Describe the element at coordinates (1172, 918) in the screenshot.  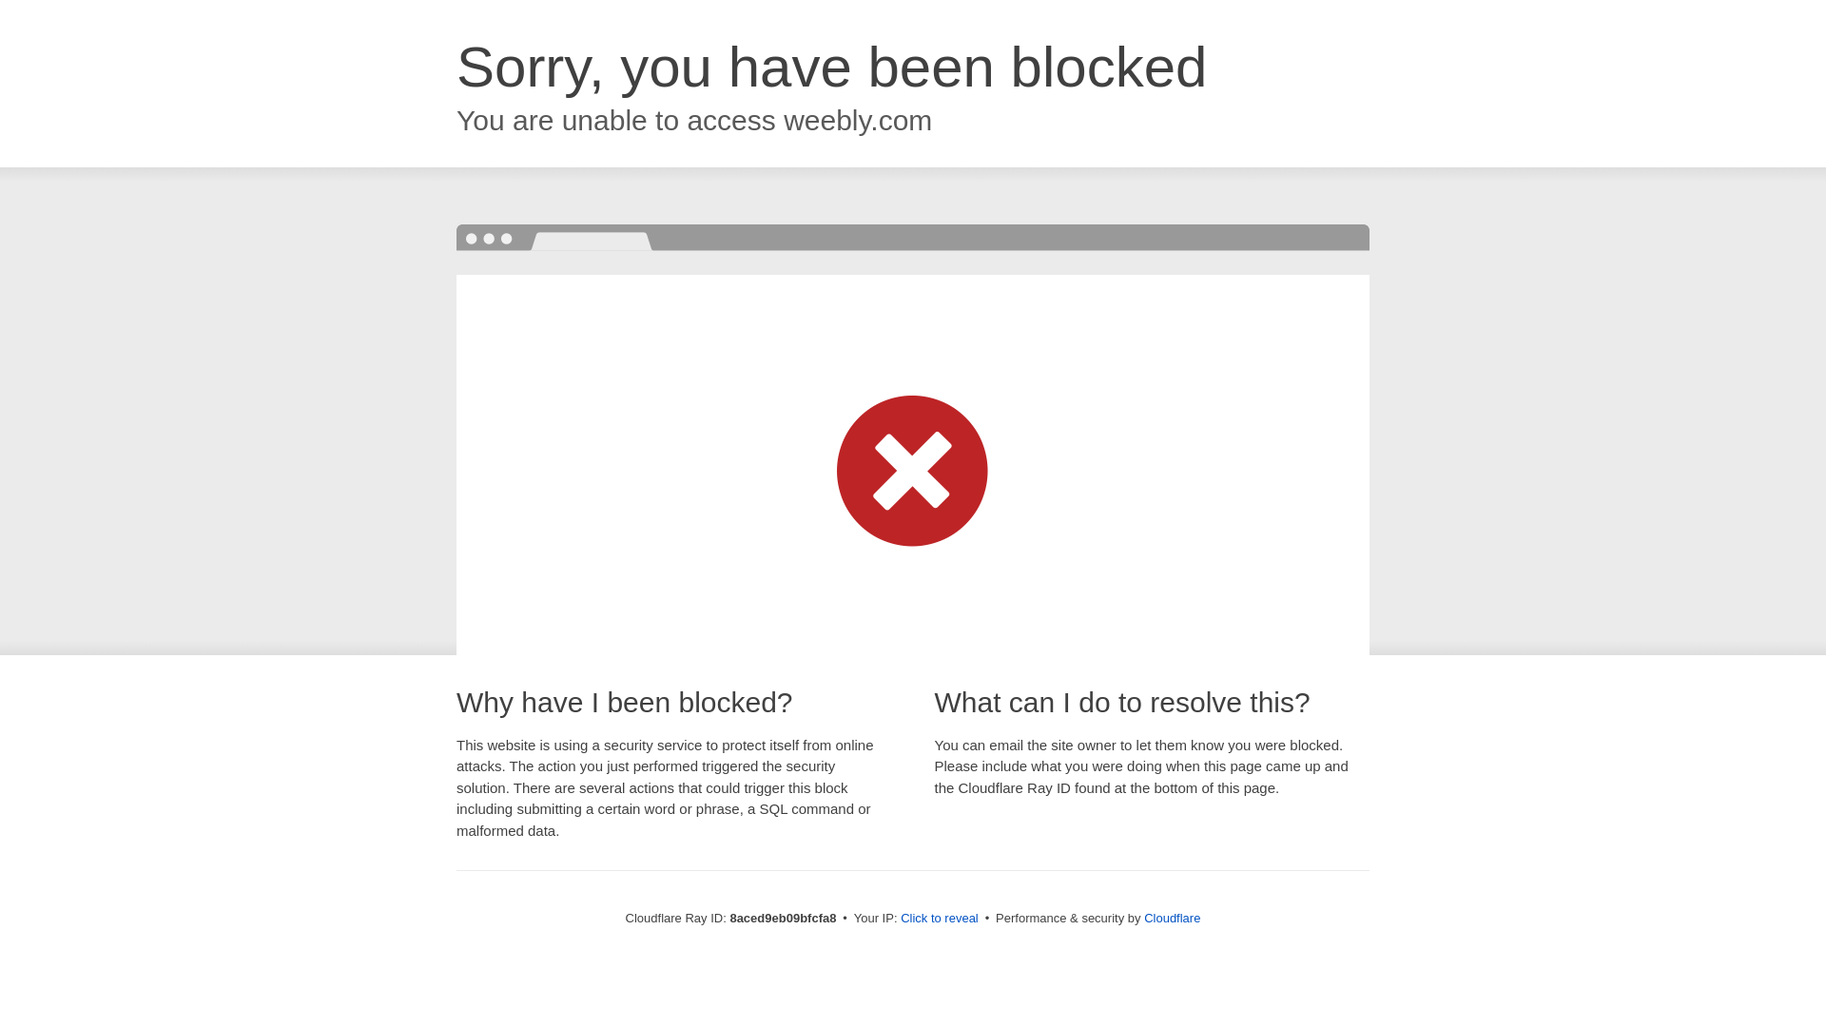
I see `Cloudflare` at that location.